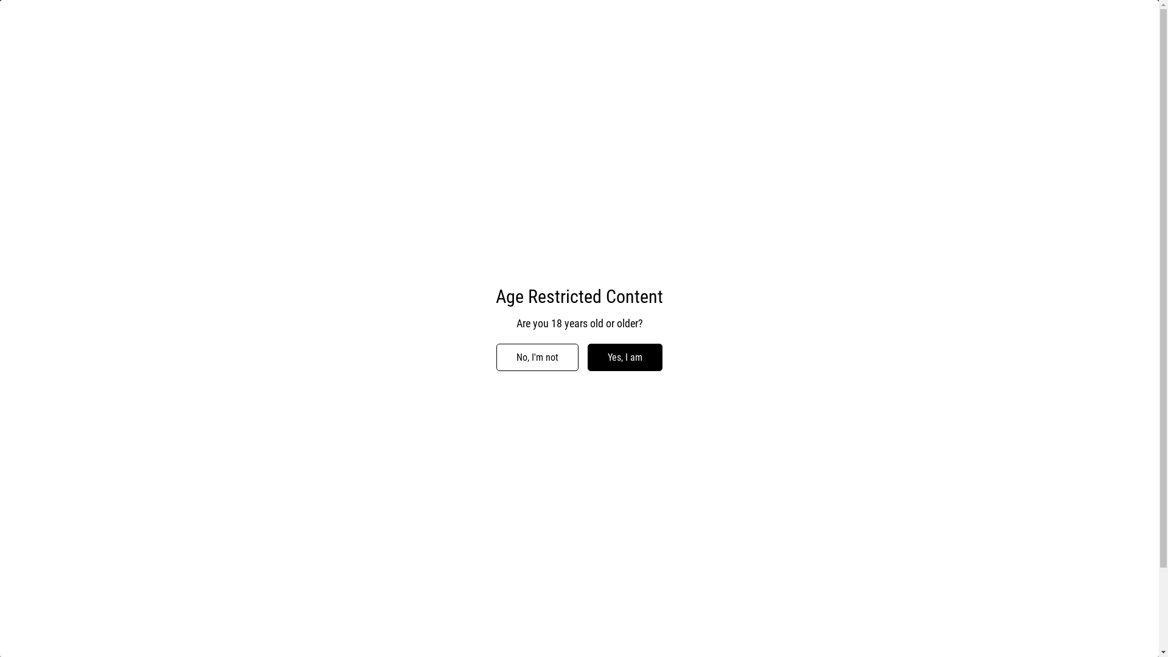 The image size is (1168, 657). I want to click on VAPE DEVICES, so click(391, 68).